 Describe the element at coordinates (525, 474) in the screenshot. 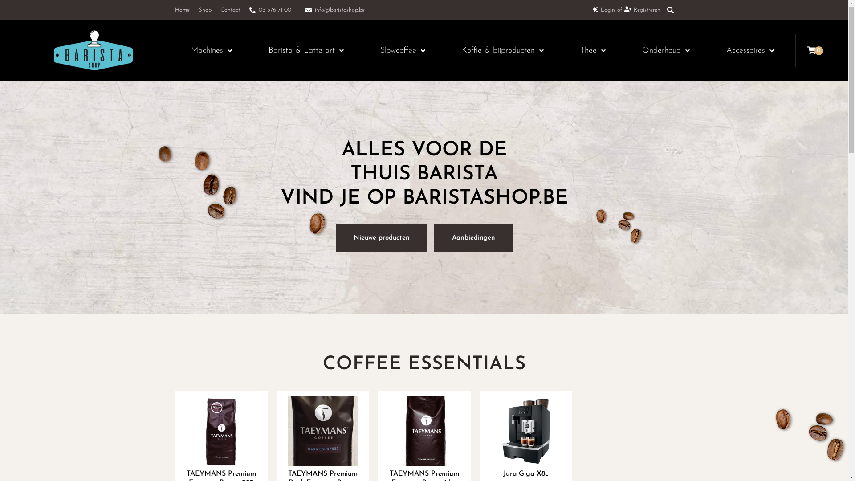

I see `Jura Giga X8c` at that location.